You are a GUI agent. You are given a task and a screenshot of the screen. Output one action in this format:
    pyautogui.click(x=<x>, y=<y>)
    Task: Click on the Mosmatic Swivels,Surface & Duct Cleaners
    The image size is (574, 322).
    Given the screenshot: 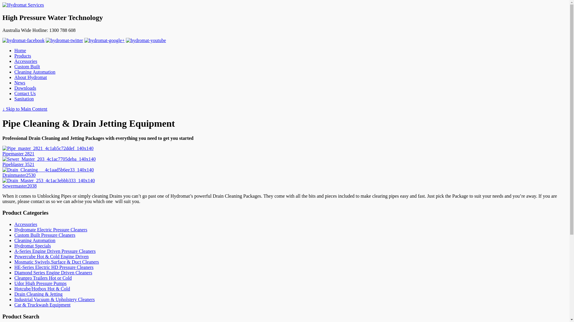 What is the action you would take?
    pyautogui.click(x=57, y=262)
    